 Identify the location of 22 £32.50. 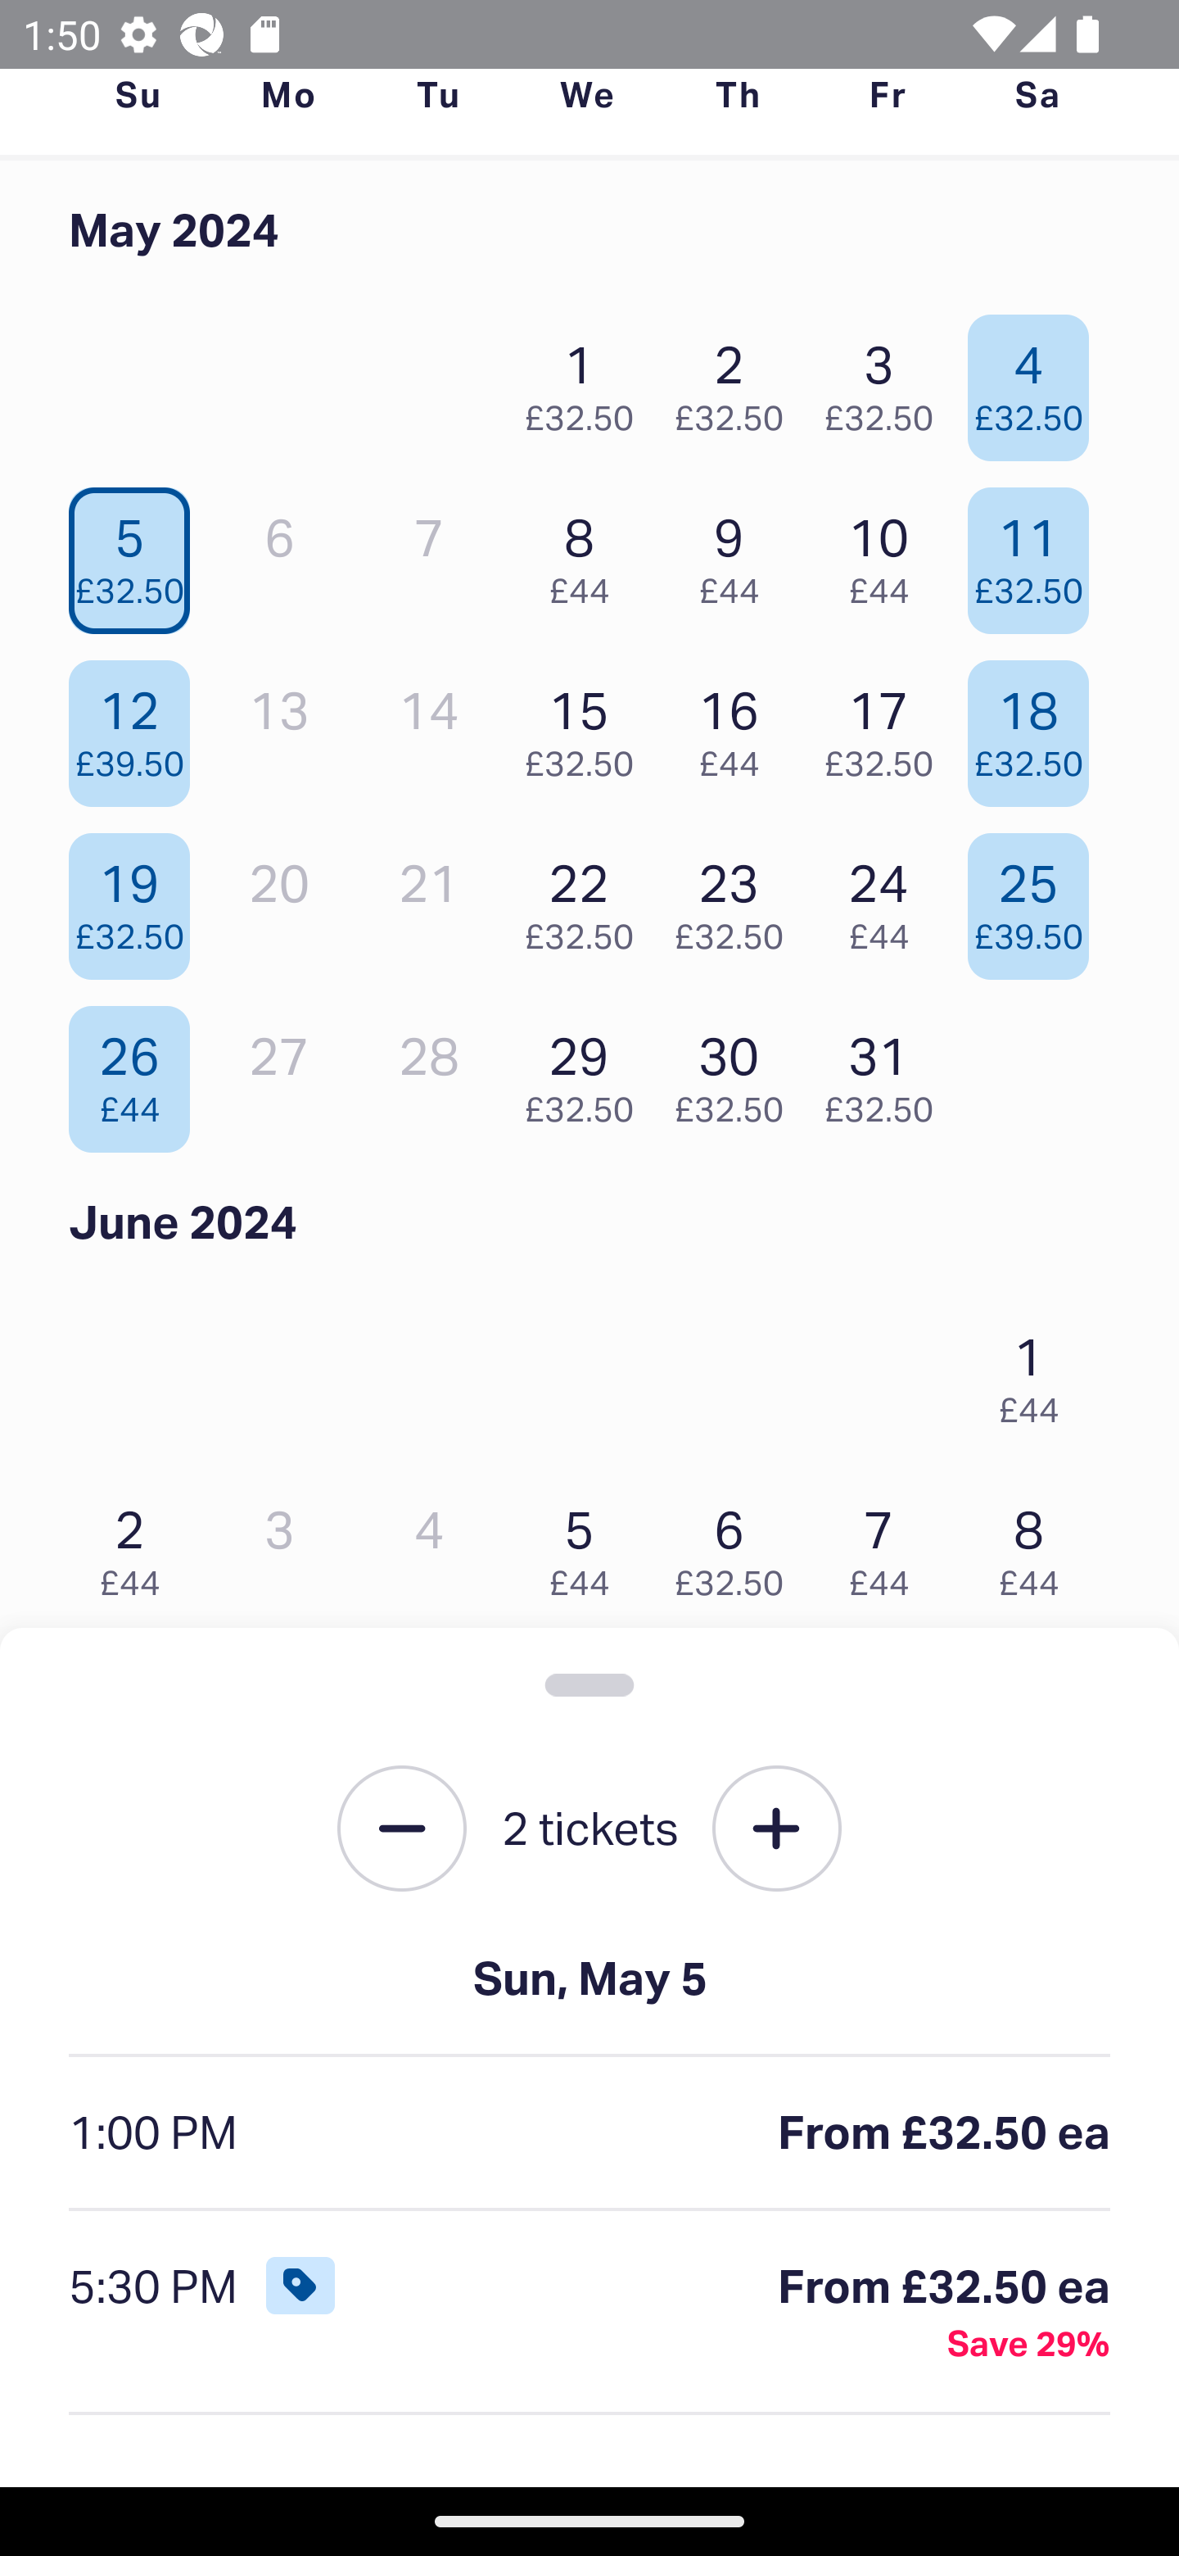
(588, 898).